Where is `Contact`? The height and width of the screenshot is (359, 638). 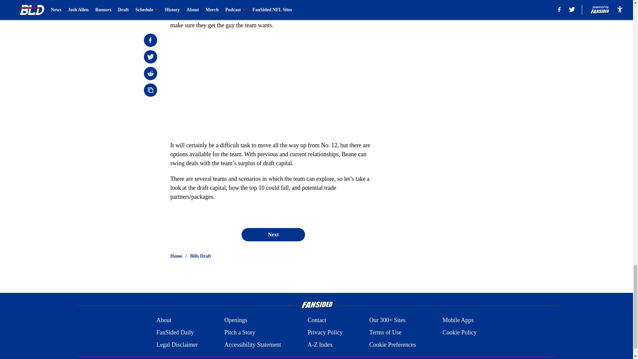 Contact is located at coordinates (317, 320).